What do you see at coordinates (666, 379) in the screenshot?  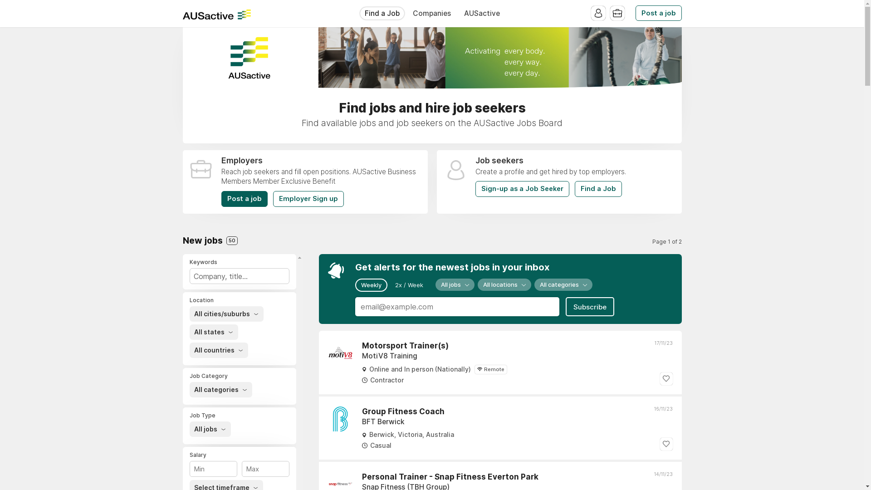 I see `Save job` at bounding box center [666, 379].